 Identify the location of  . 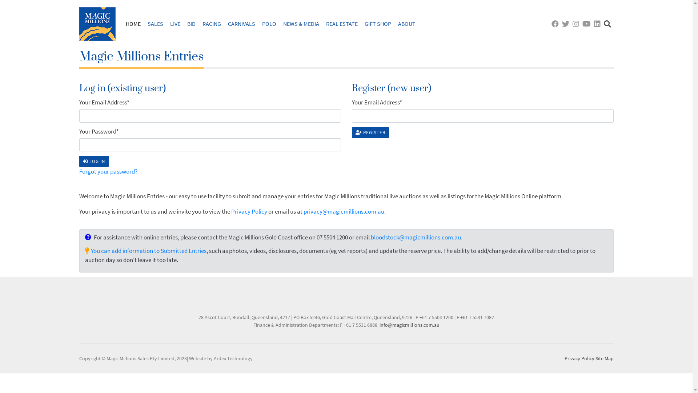
(566, 24).